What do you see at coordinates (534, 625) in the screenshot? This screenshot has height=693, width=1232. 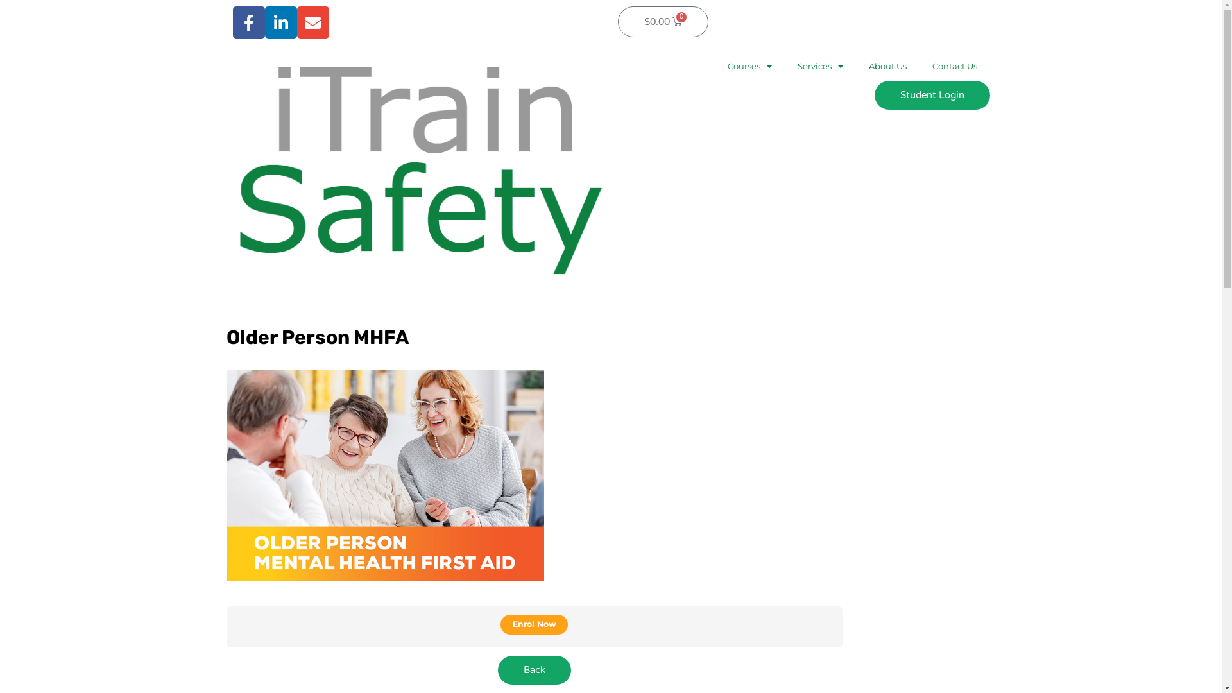 I see `Enrol Now` at bounding box center [534, 625].